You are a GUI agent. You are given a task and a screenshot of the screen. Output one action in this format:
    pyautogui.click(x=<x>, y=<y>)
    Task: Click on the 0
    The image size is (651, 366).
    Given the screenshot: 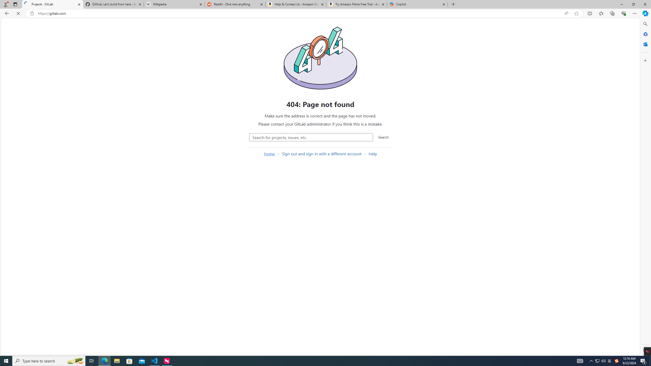 What is the action you would take?
    pyautogui.click(x=508, y=129)
    